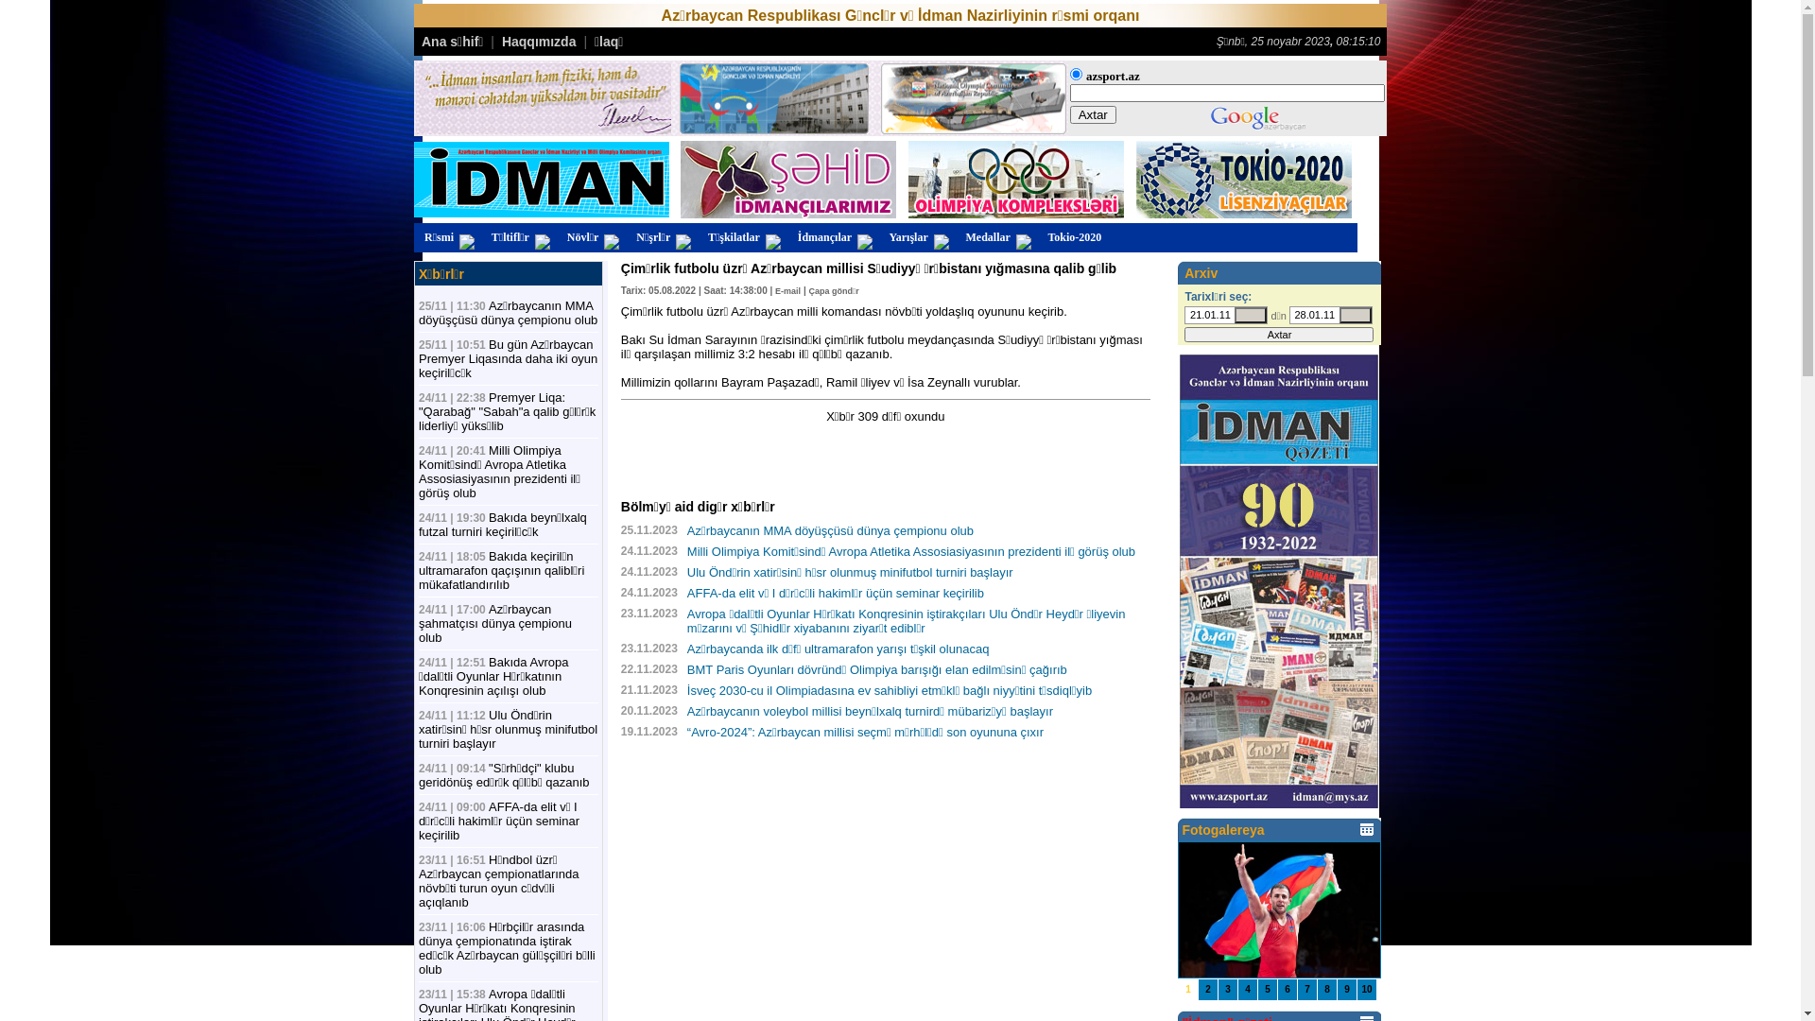 The image size is (1815, 1021). What do you see at coordinates (1279, 335) in the screenshot?
I see `Axtar` at bounding box center [1279, 335].